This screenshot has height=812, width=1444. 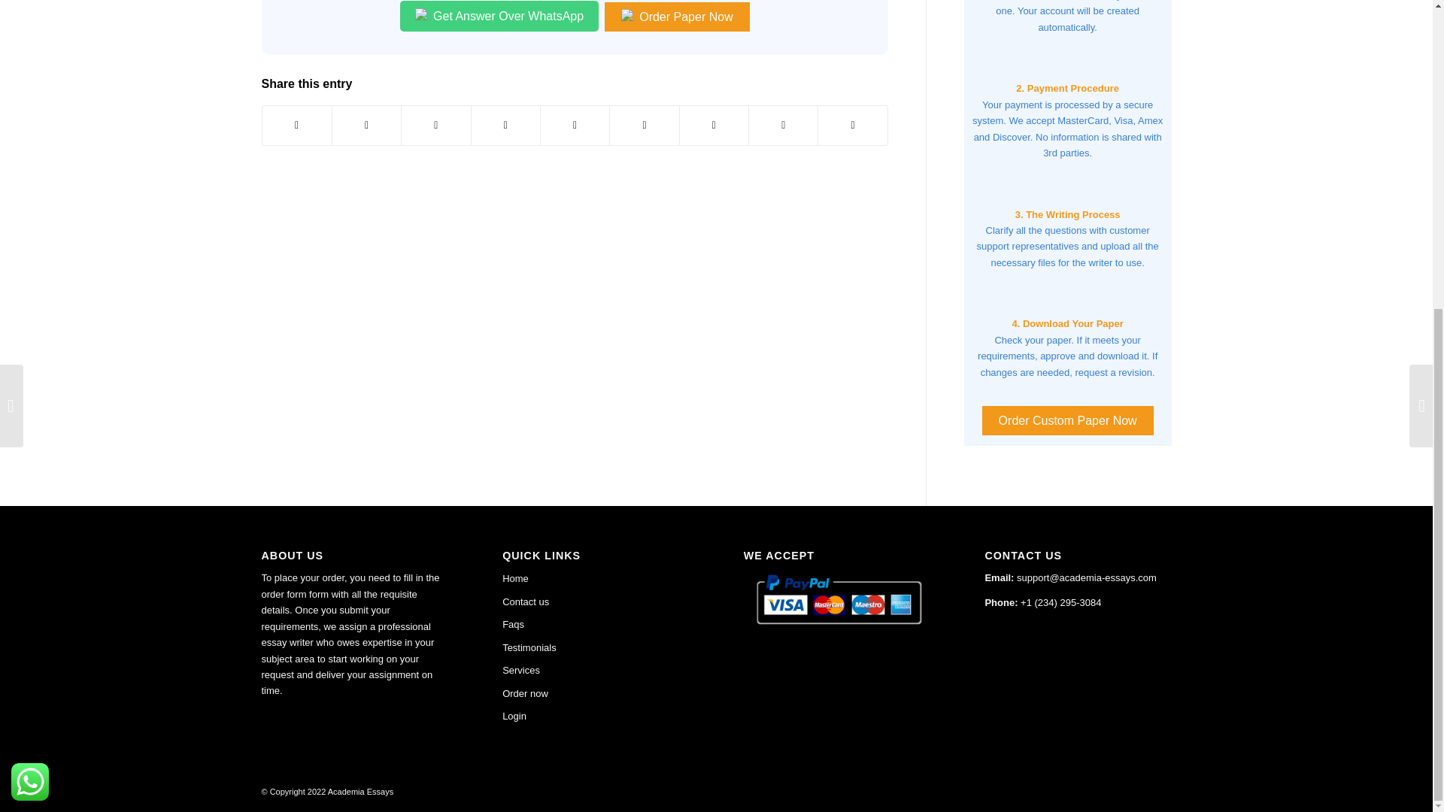 What do you see at coordinates (596, 716) in the screenshot?
I see `Login` at bounding box center [596, 716].